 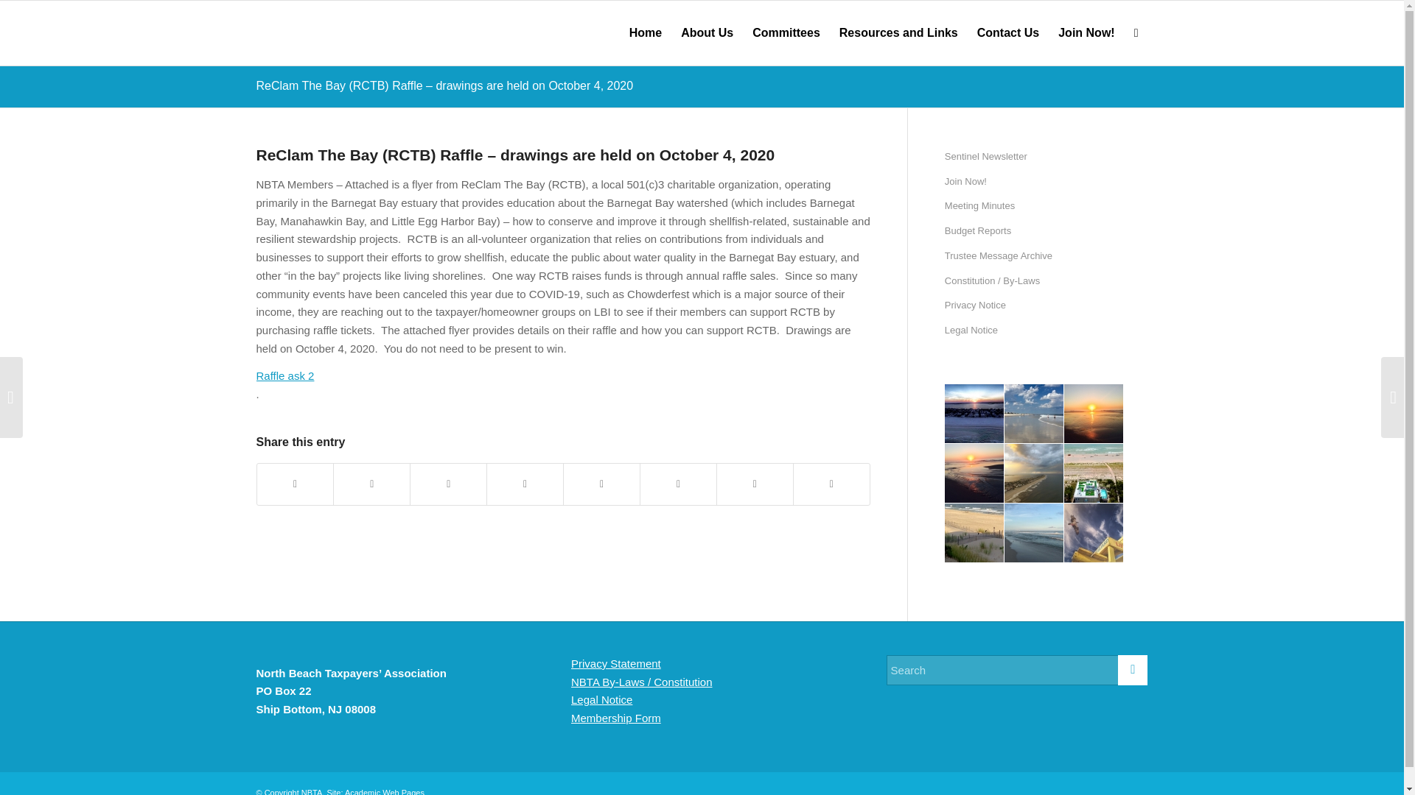 What do you see at coordinates (1047, 158) in the screenshot?
I see `Sentinel Newsletter` at bounding box center [1047, 158].